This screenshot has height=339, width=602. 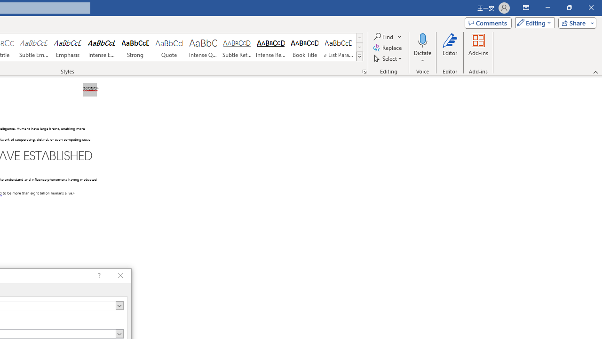 I want to click on Share, so click(x=575, y=23).